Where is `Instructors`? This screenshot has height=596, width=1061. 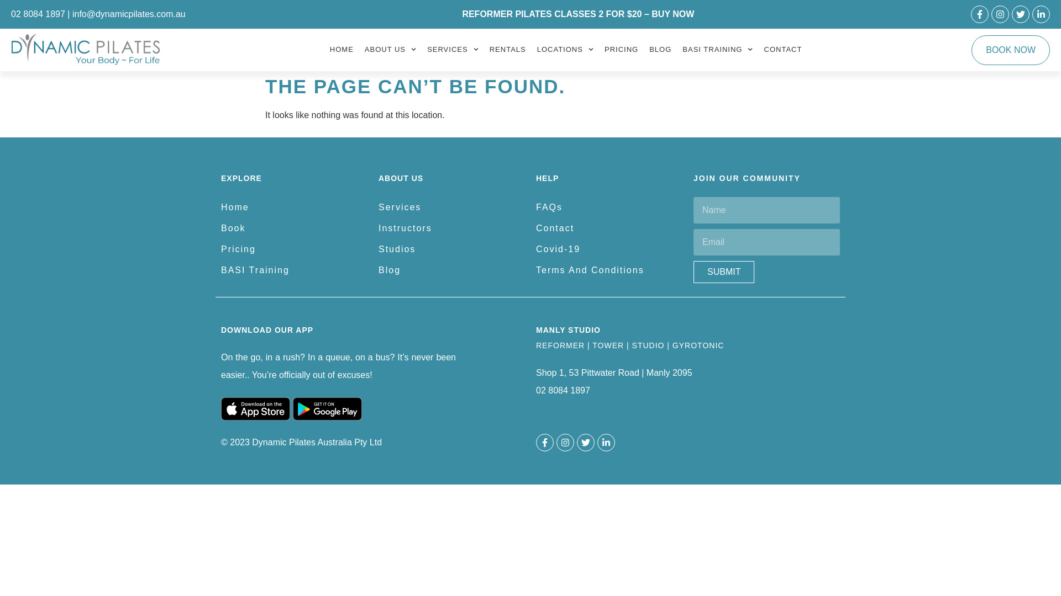 Instructors is located at coordinates (452, 228).